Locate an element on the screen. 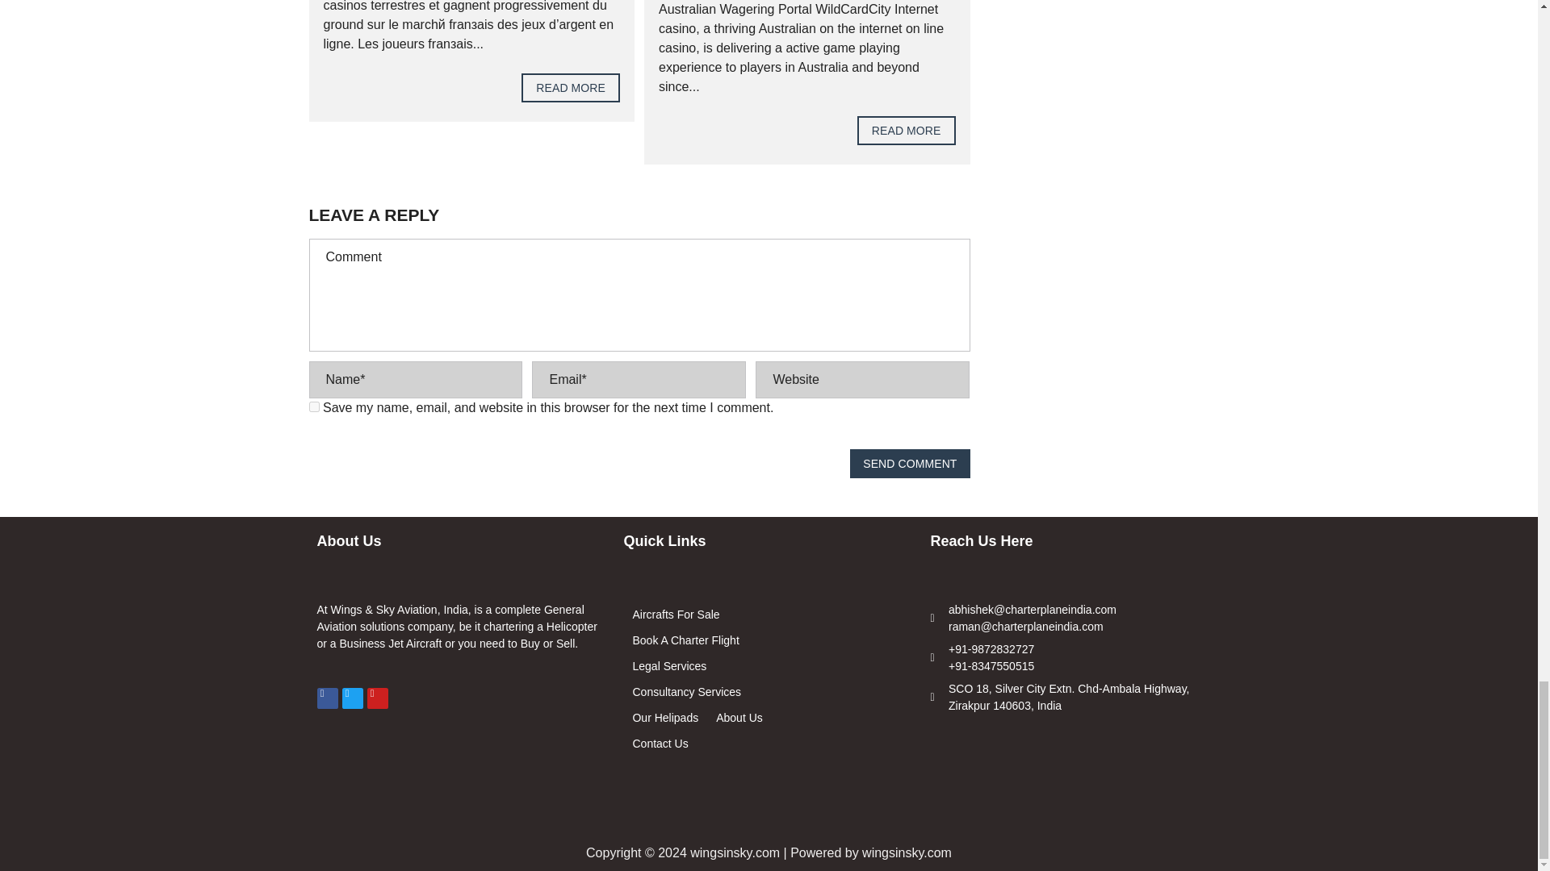  READ MORE is located at coordinates (570, 87).